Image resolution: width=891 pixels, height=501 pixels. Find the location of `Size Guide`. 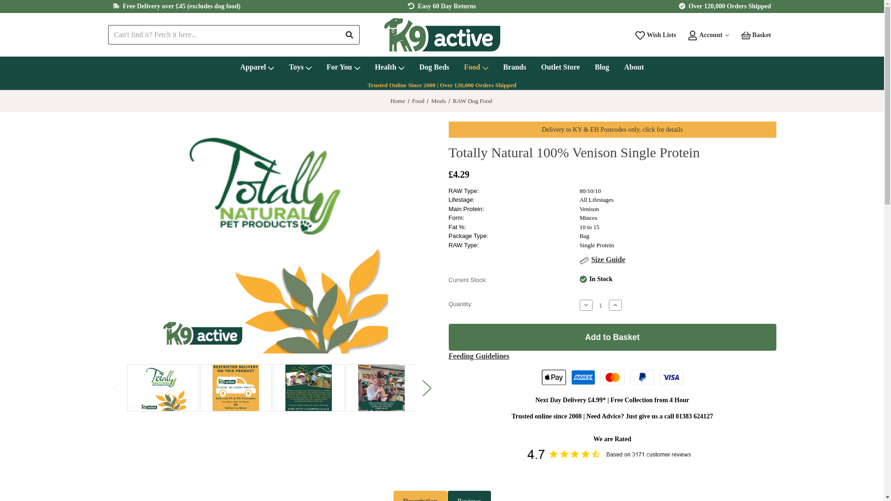

Size Guide is located at coordinates (608, 259).